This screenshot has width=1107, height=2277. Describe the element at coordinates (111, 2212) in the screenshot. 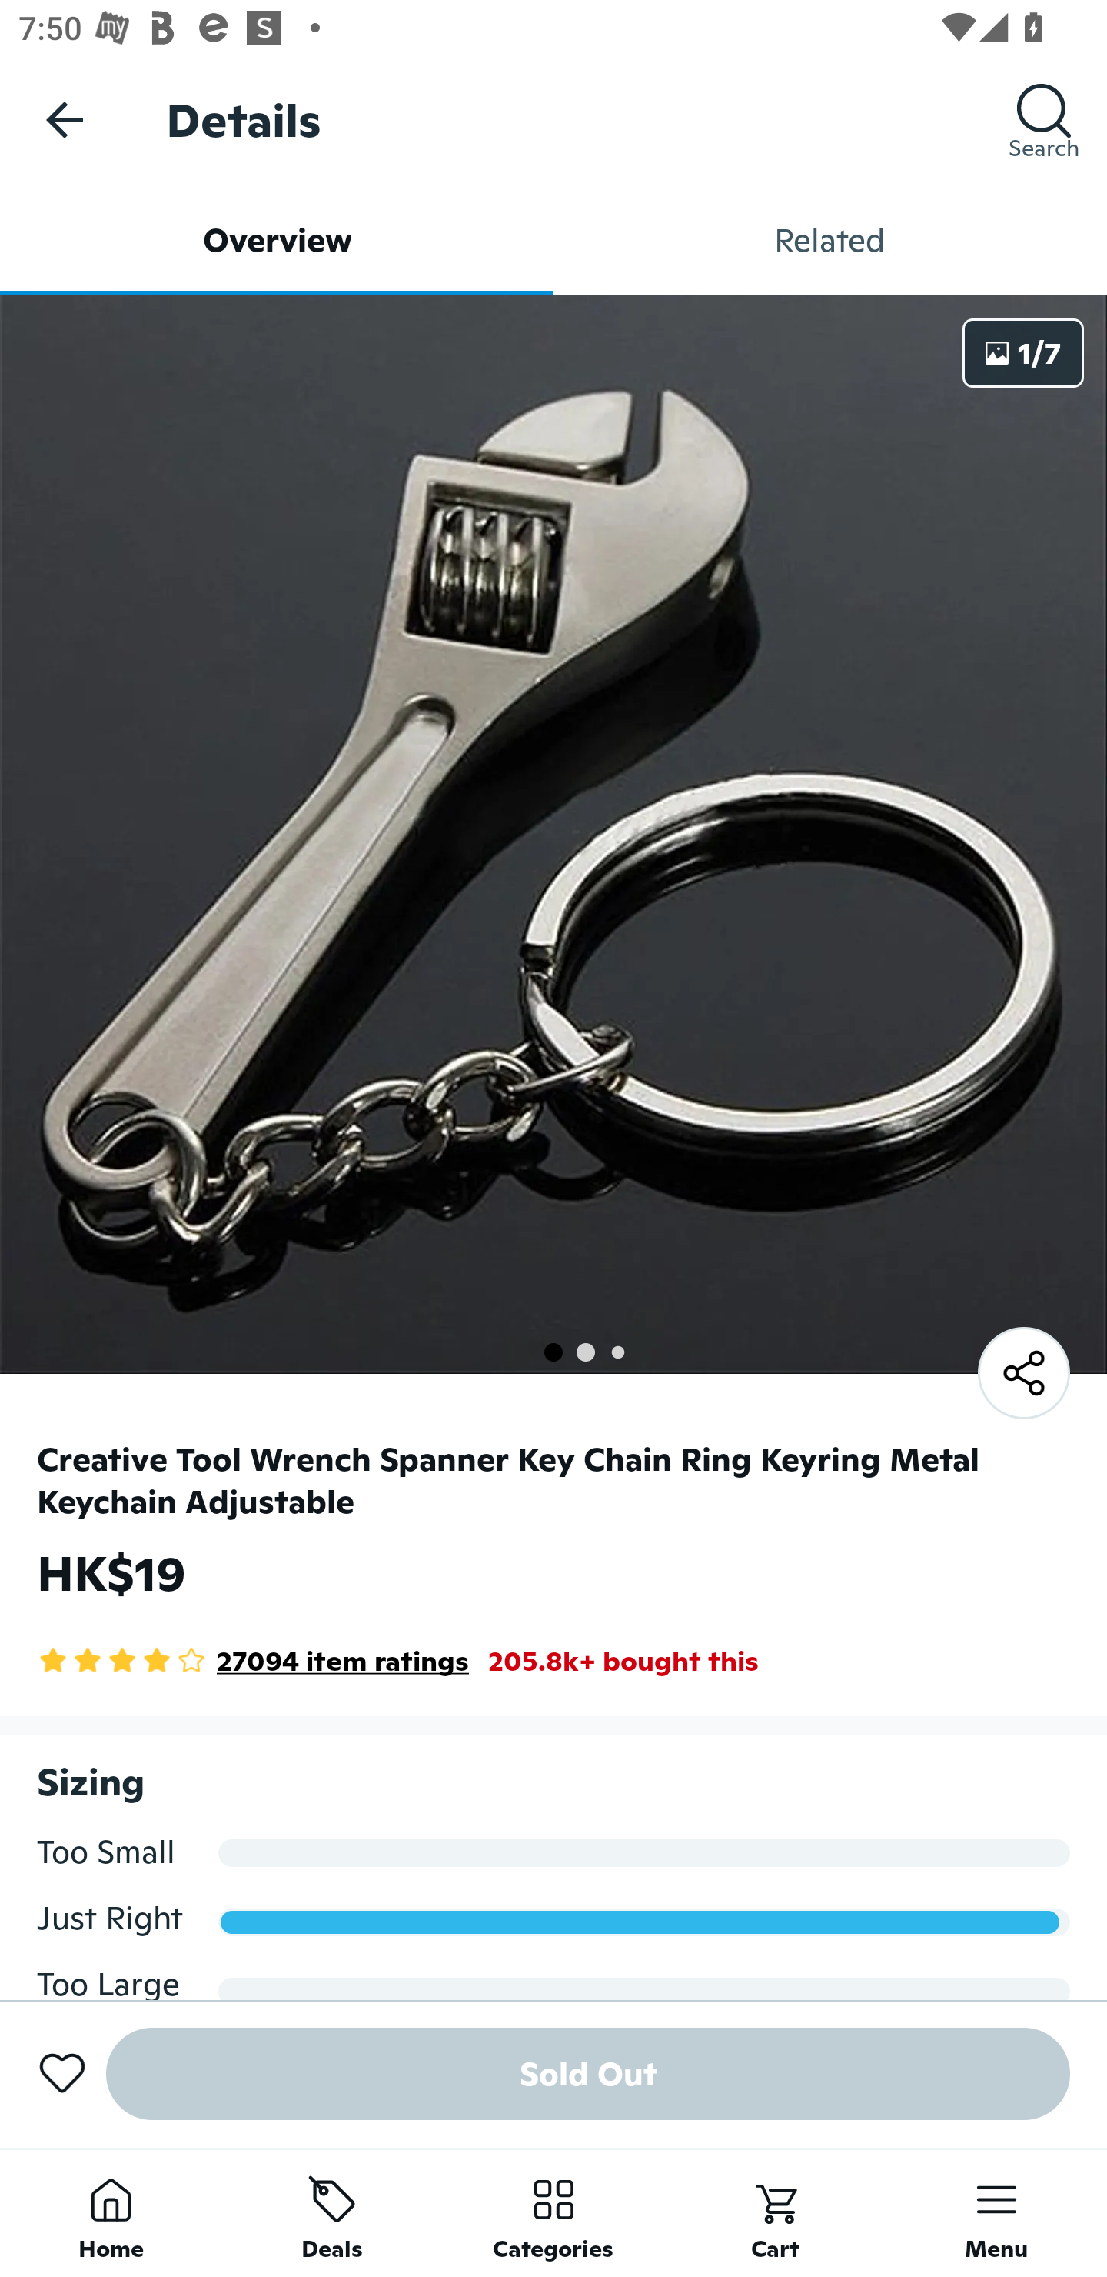

I see `Home` at that location.